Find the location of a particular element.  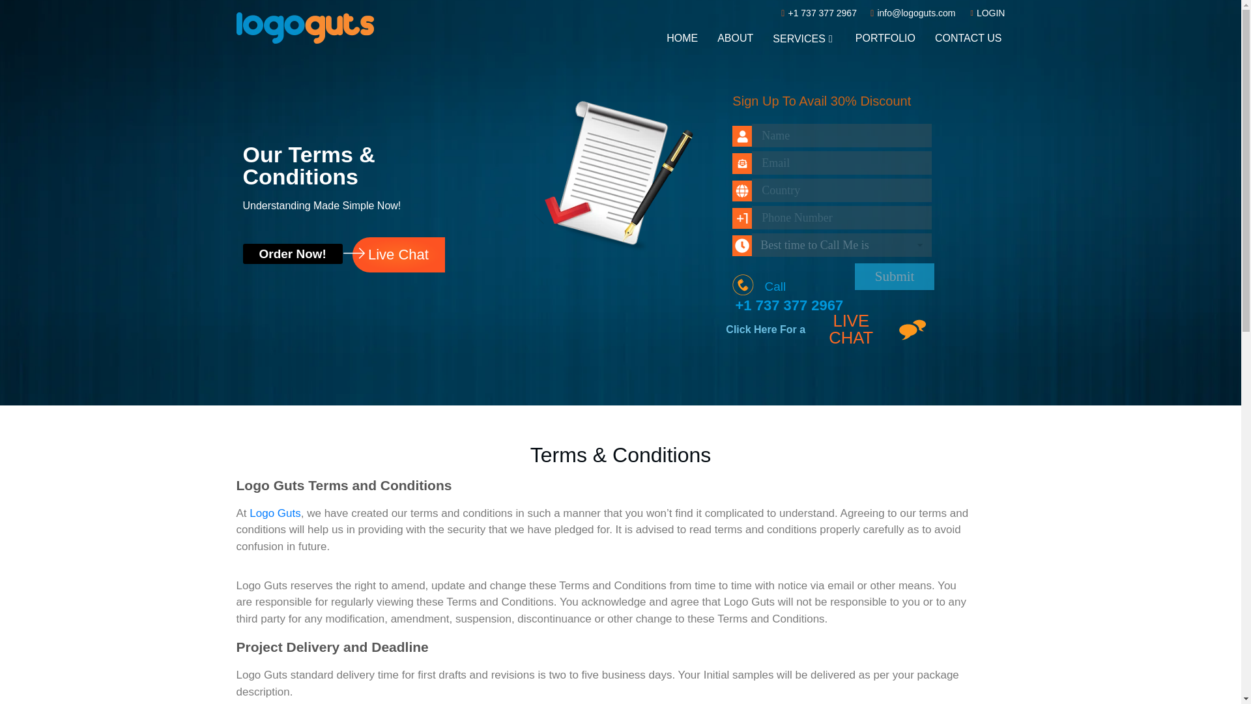

CONTACT US is located at coordinates (968, 38).